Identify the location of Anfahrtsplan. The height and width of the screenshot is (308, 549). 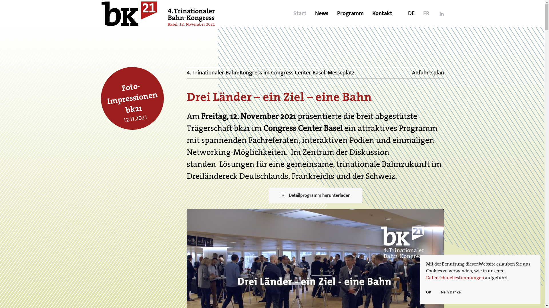
(428, 73).